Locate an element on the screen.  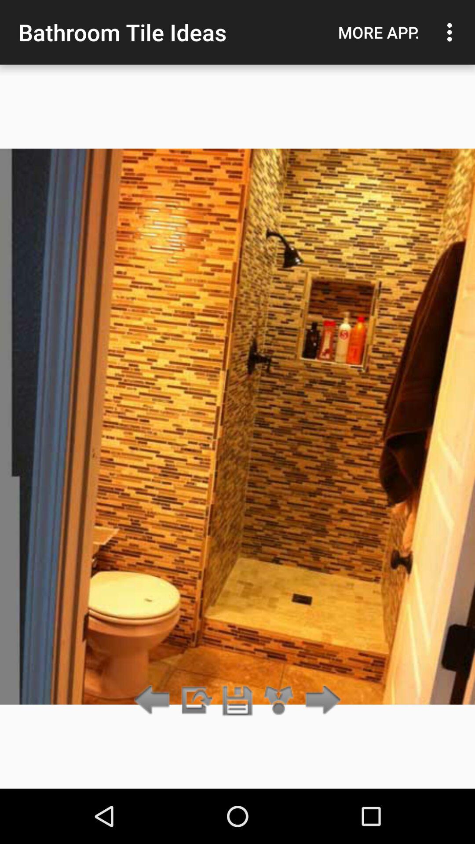
choose item below bathroom tile ideas is located at coordinates (237, 701).